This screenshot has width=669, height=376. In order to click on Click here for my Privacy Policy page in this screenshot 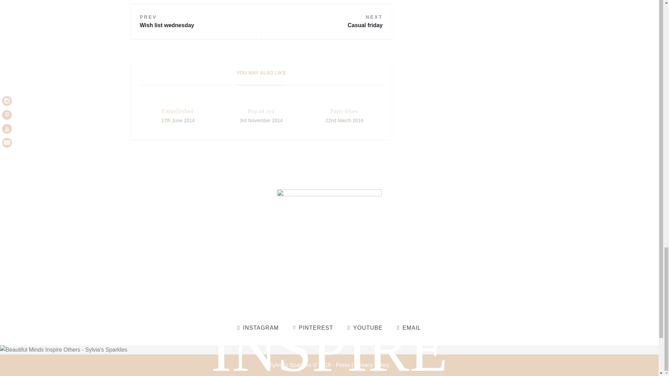, I will do `click(372, 365)`.